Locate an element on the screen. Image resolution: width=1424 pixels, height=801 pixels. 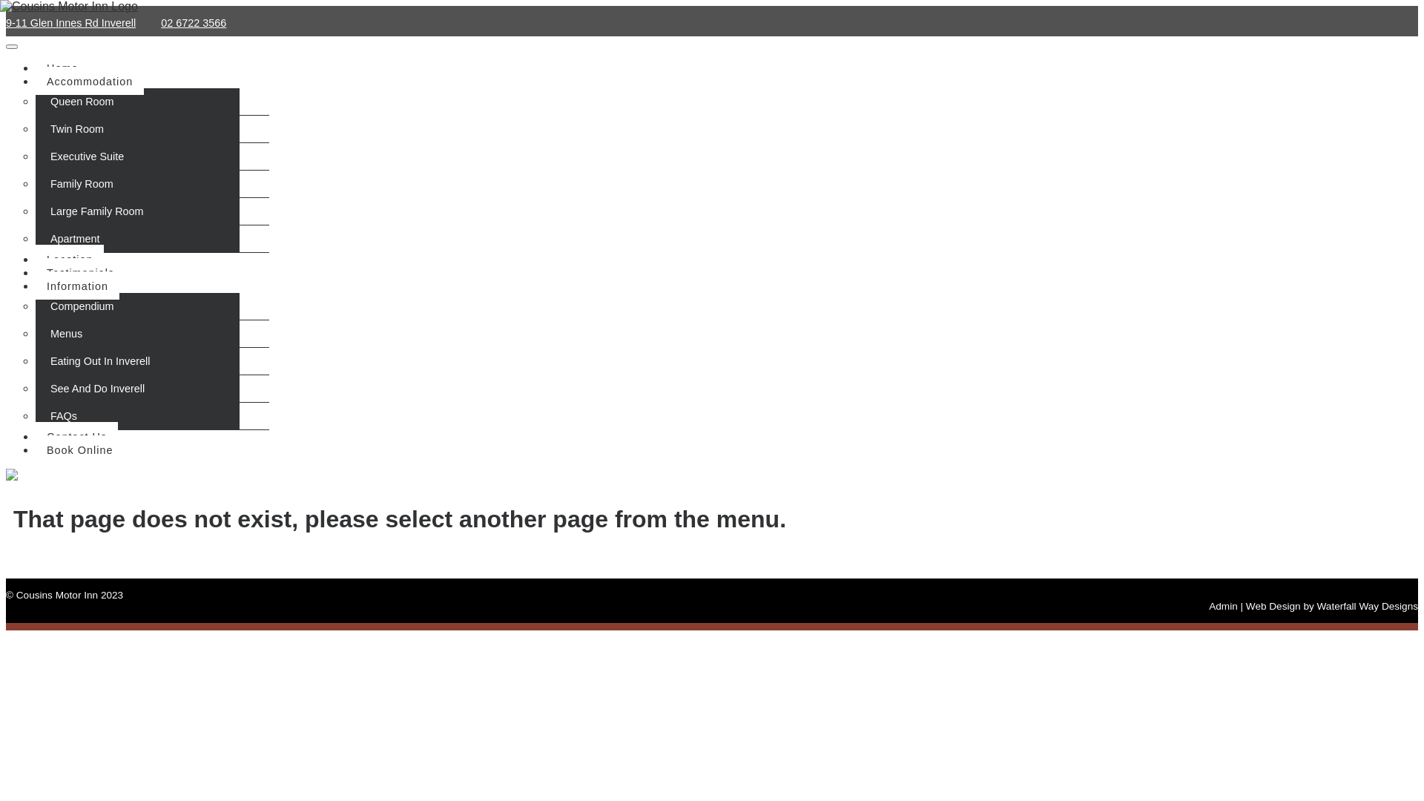
9-11 Glen Innes Rd Inverell is located at coordinates (71, 22).